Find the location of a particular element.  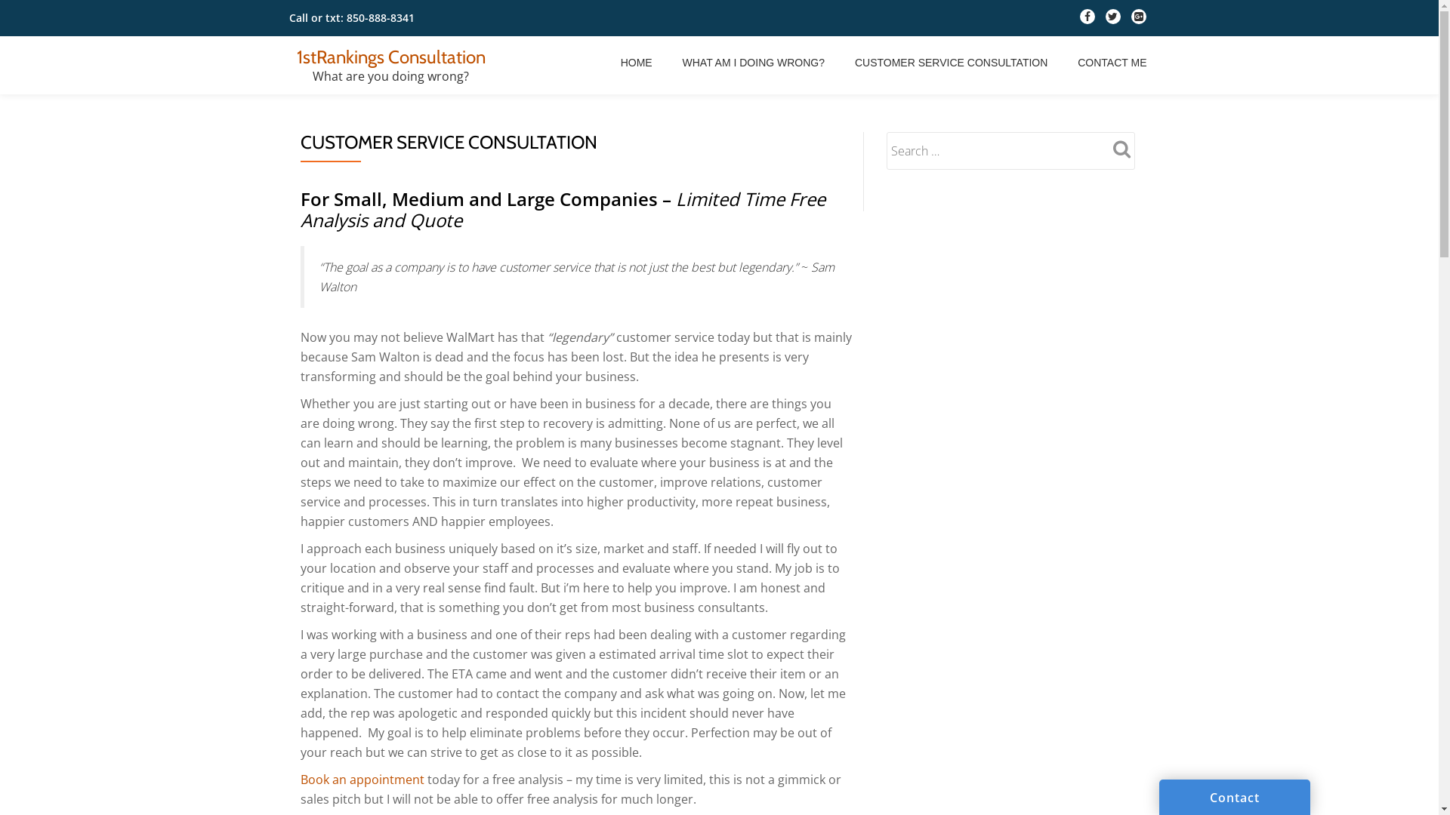

Book an appointment is located at coordinates (362, 780).